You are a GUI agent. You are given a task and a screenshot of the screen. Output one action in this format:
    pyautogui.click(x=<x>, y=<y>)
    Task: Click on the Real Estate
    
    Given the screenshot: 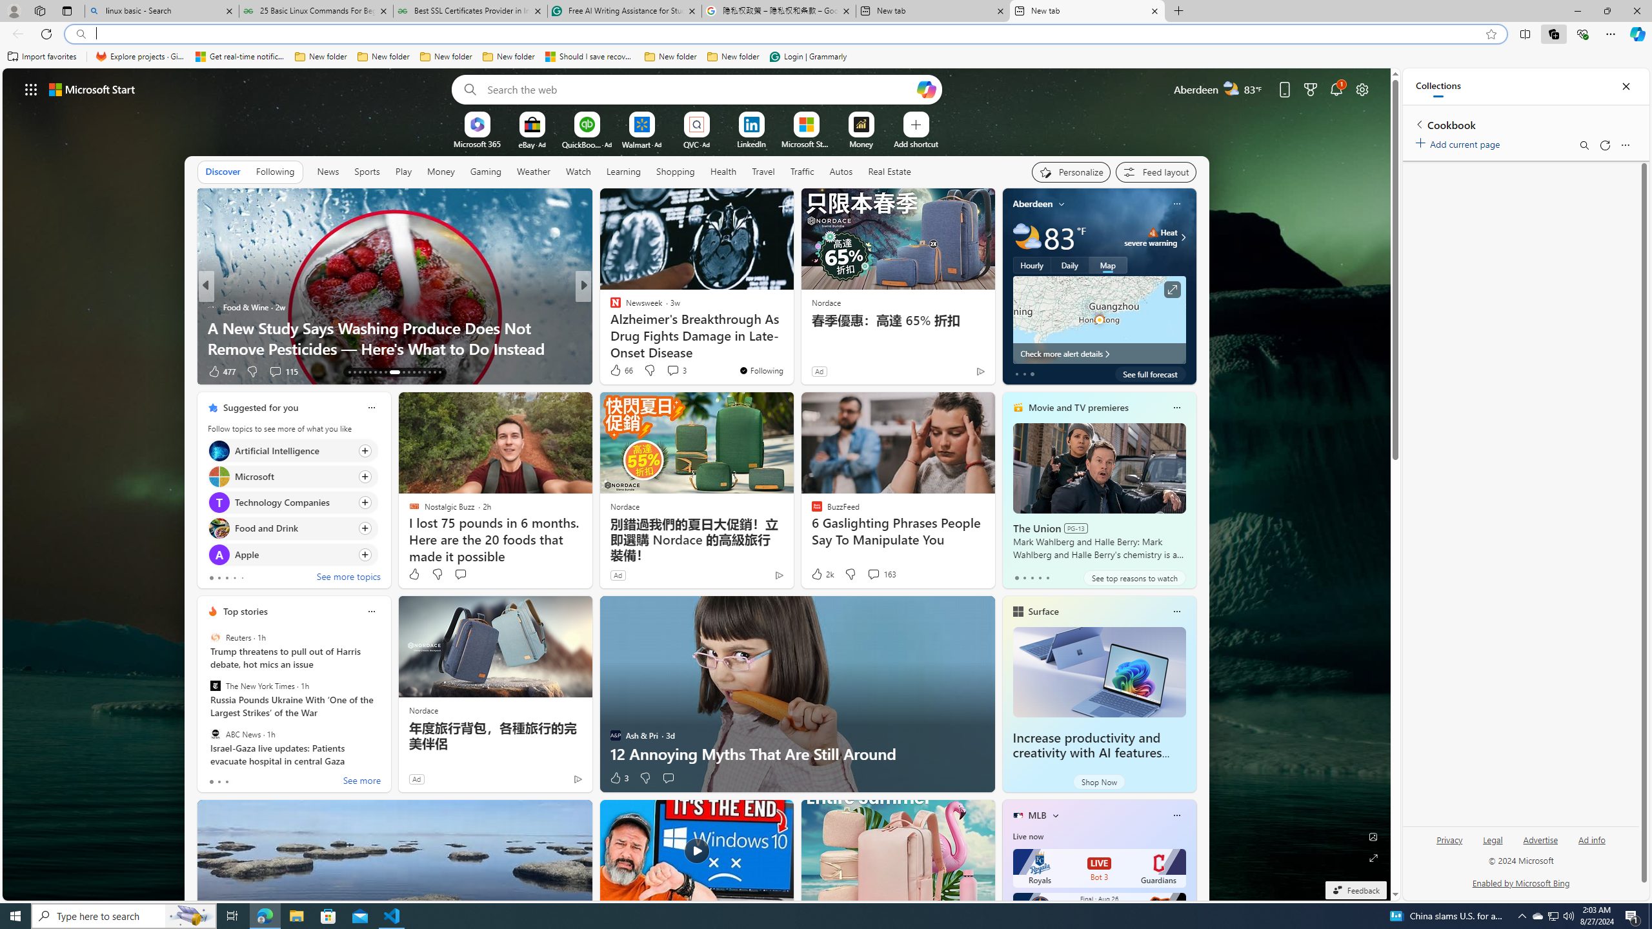 What is the action you would take?
    pyautogui.click(x=889, y=171)
    